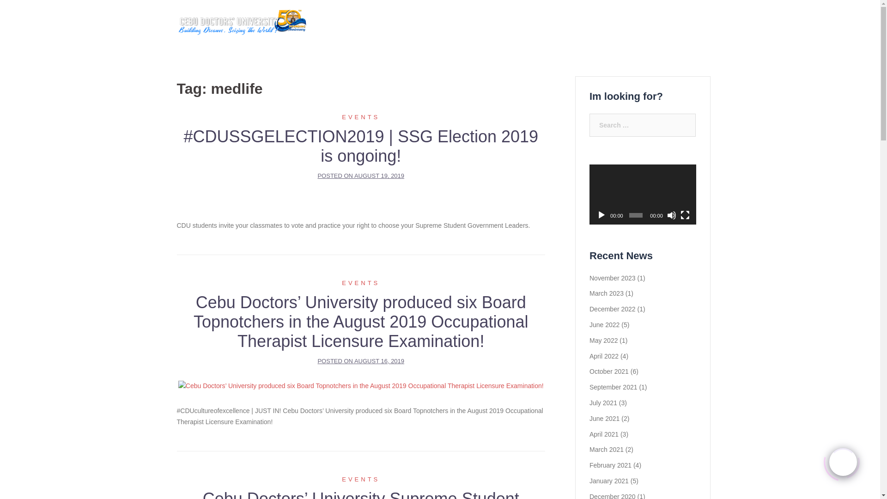  I want to click on About CDU, so click(404, 25).